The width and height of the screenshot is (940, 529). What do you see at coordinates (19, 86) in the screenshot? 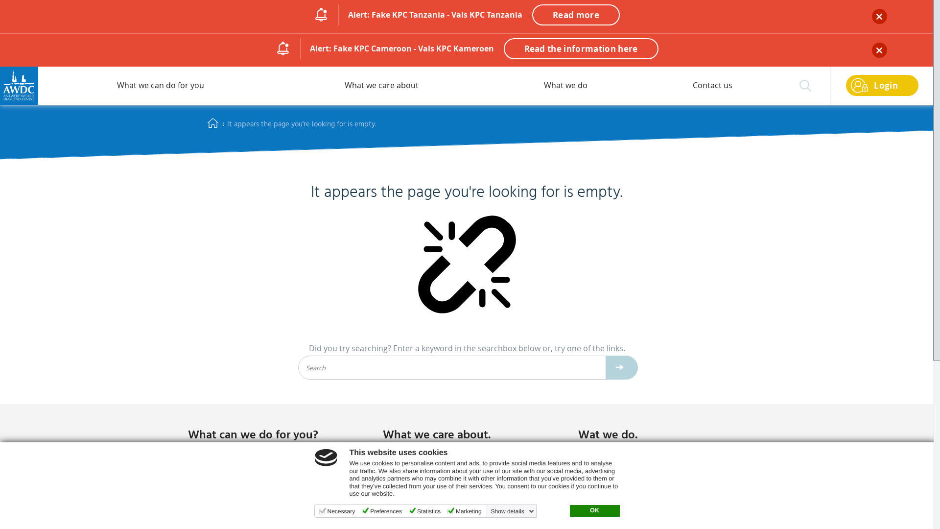
I see `Antwerp World Diamond Centre` at bounding box center [19, 86].